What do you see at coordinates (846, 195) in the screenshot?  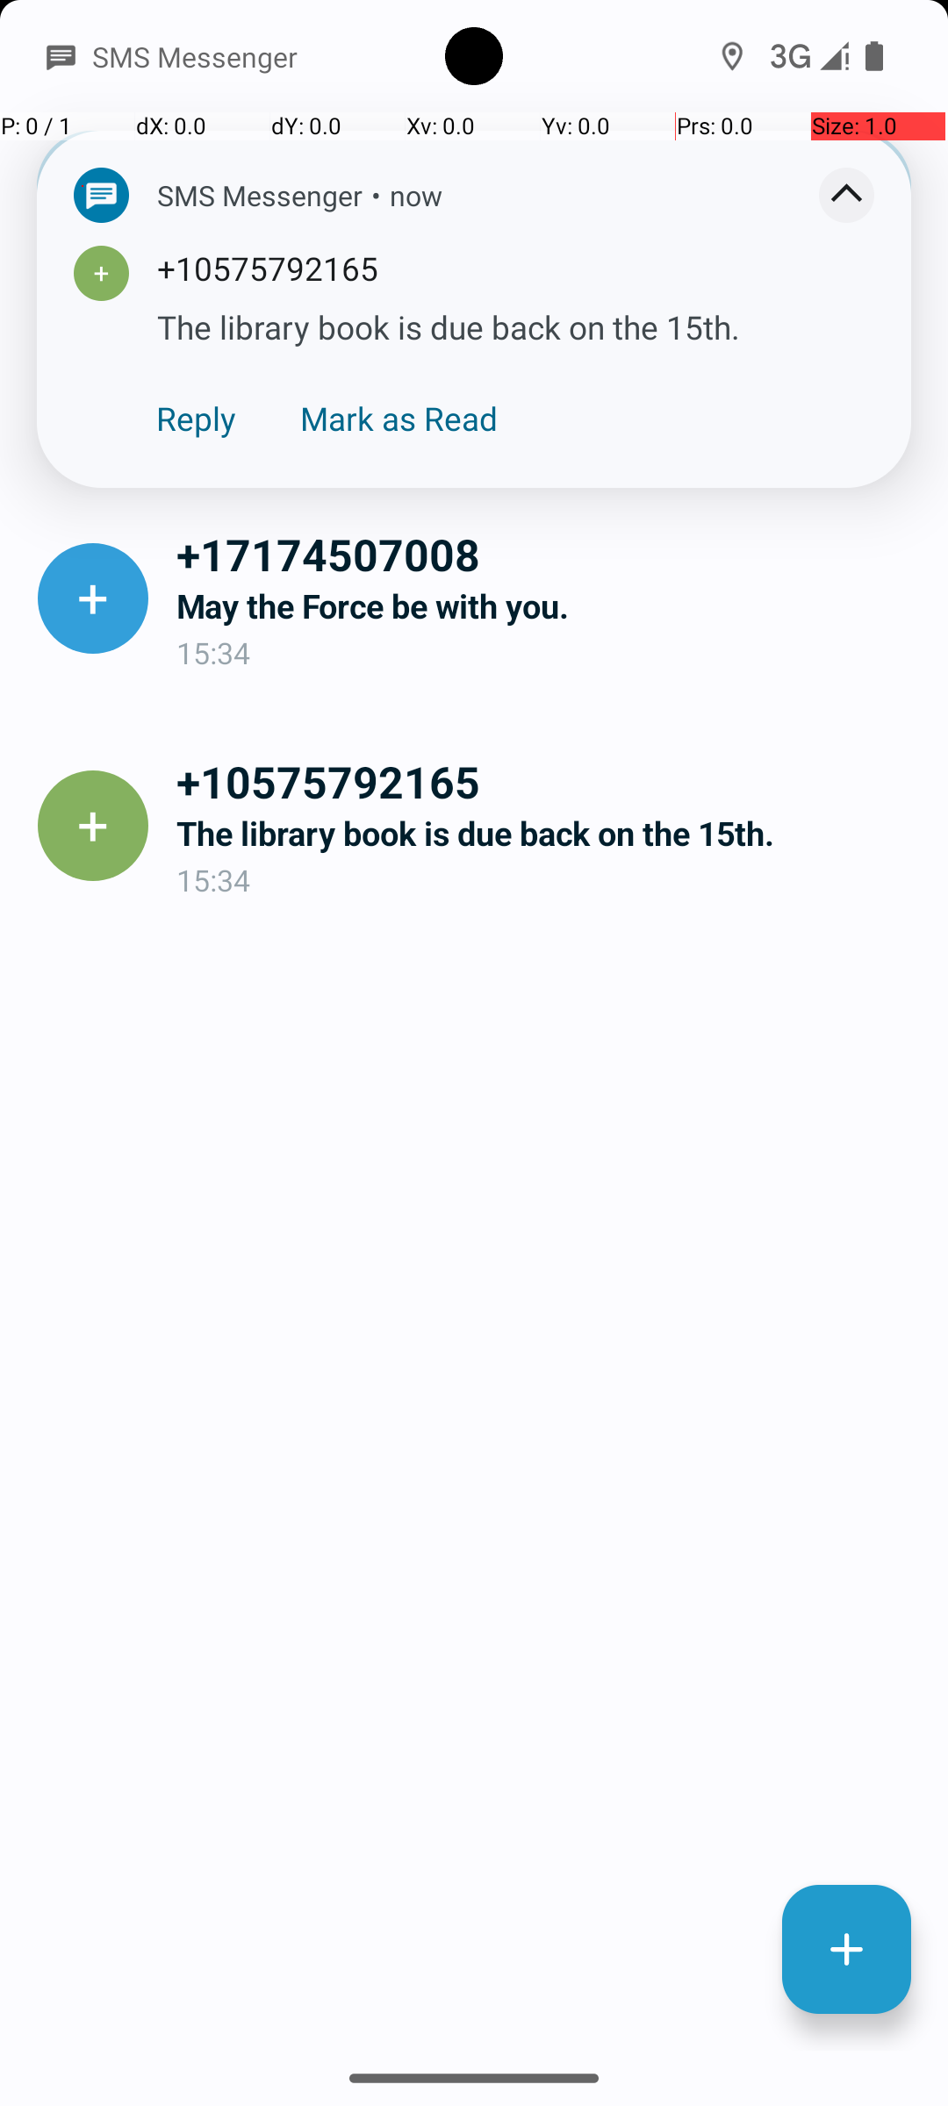 I see `Collapse` at bounding box center [846, 195].